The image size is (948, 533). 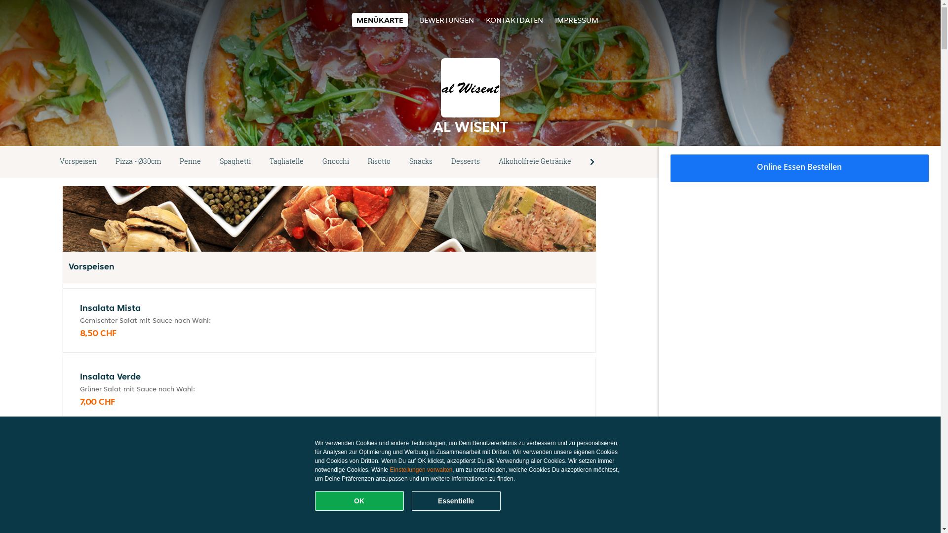 What do you see at coordinates (359, 501) in the screenshot?
I see `OK` at bounding box center [359, 501].